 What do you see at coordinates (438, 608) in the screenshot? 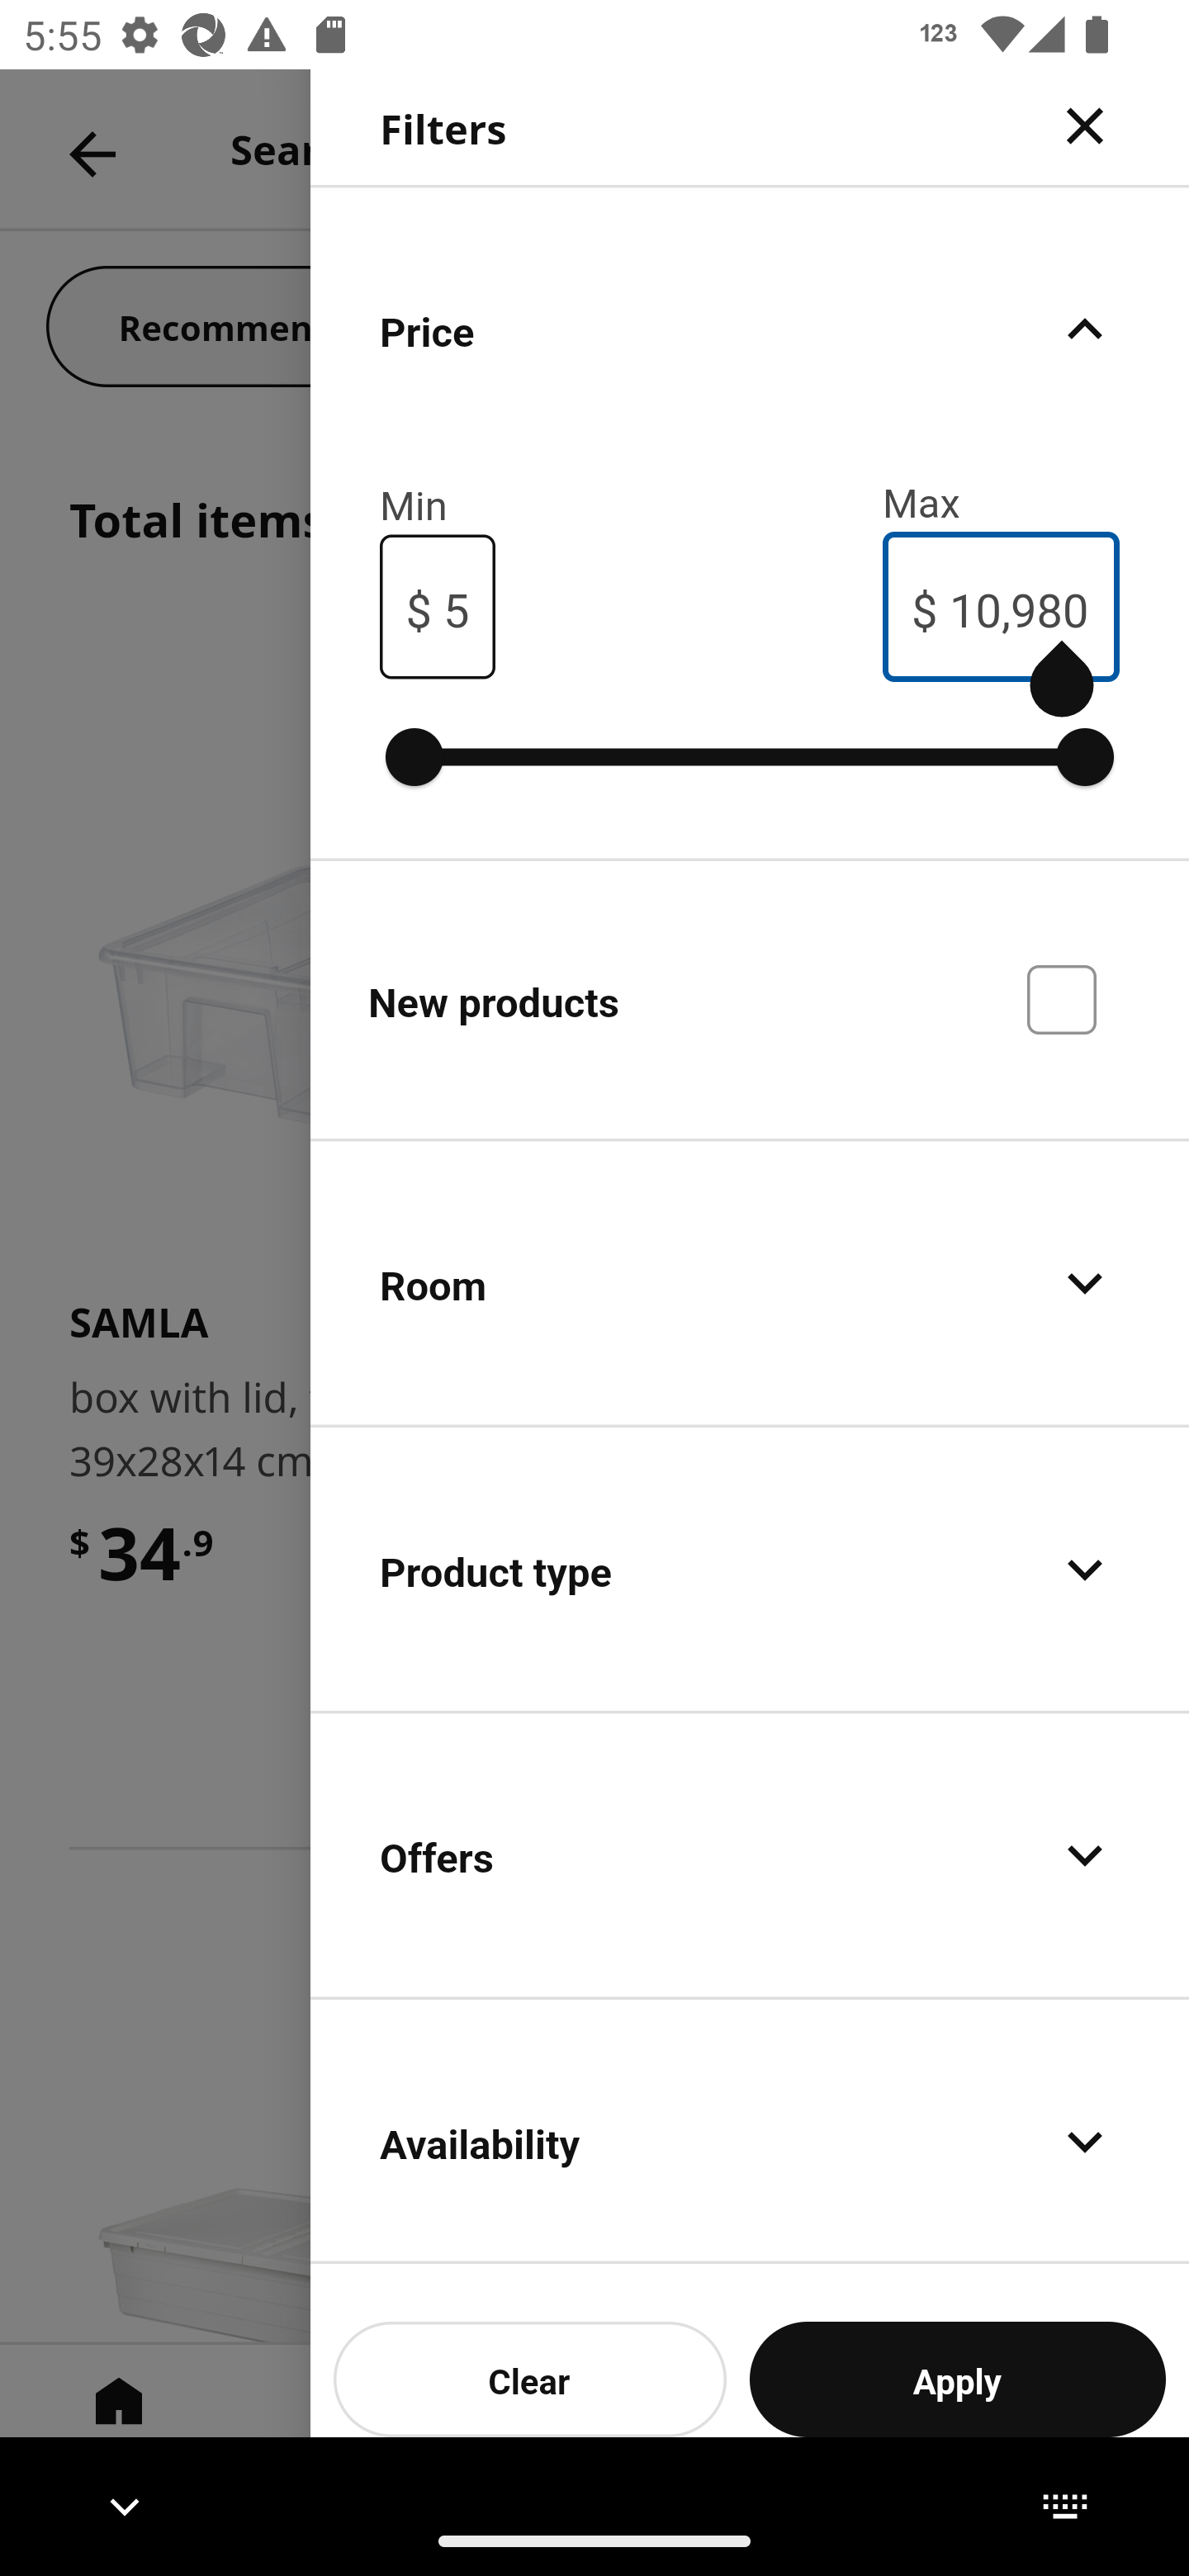
I see `$  5` at bounding box center [438, 608].